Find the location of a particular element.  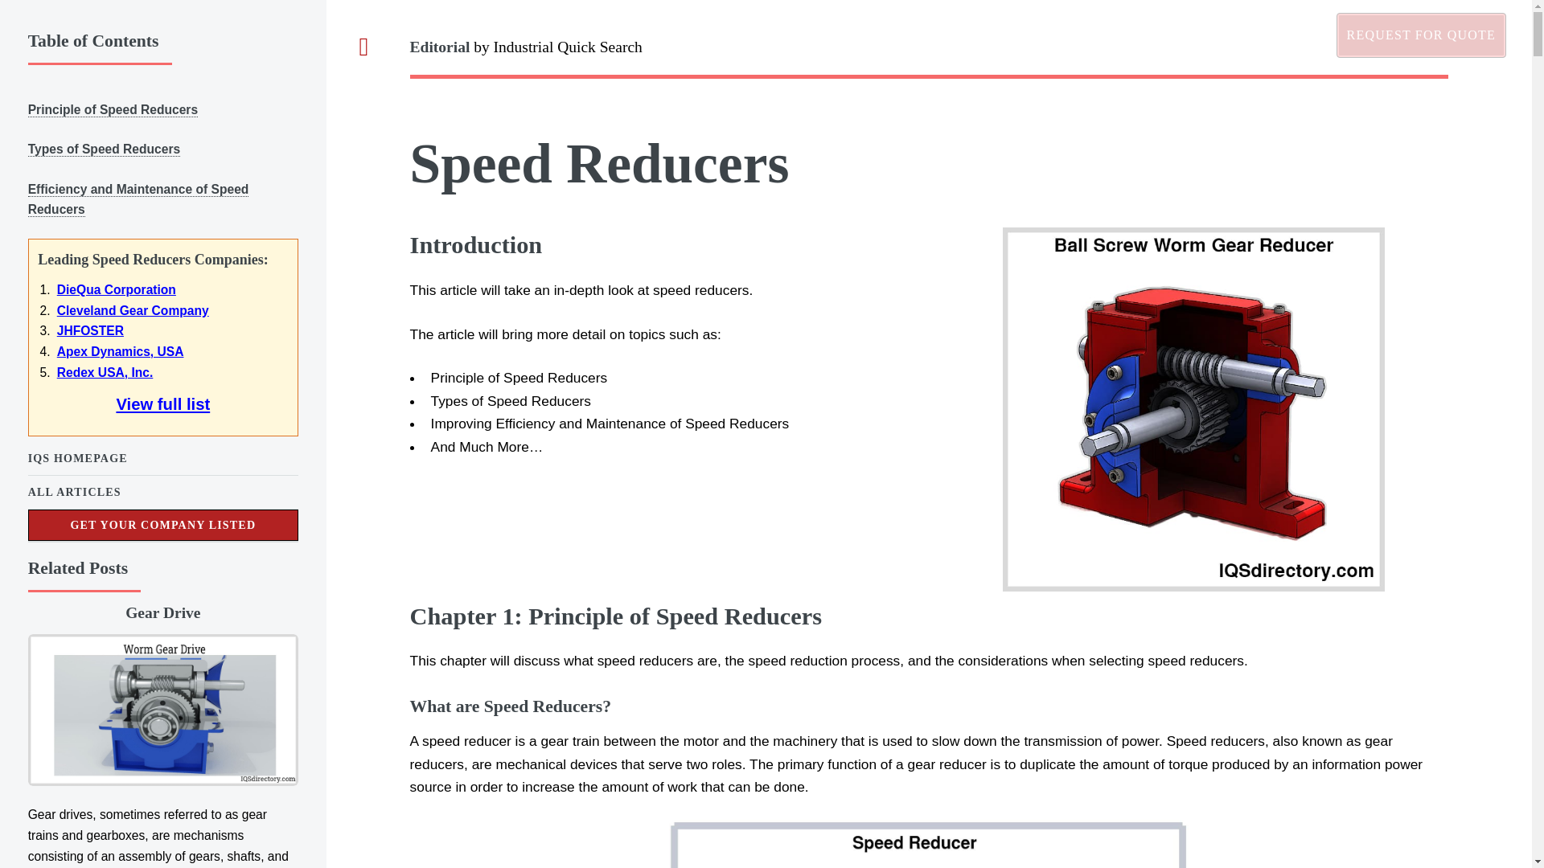

Editorial by Industrial Quick Search is located at coordinates (929, 47).